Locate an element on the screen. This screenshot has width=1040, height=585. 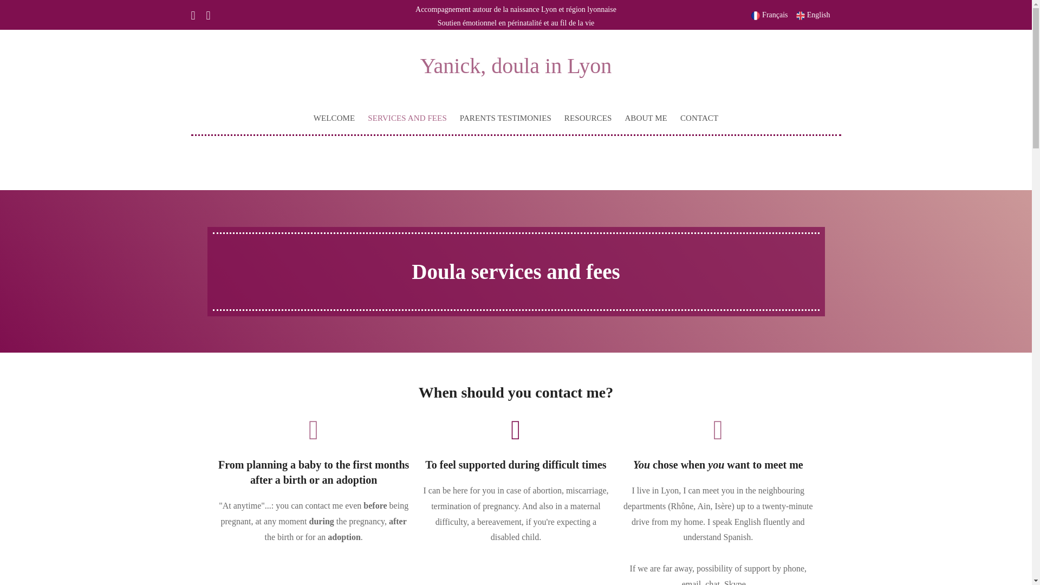
ABOUT ME is located at coordinates (645, 118).